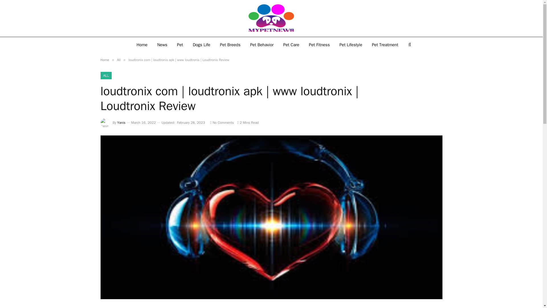 This screenshot has height=308, width=547. What do you see at coordinates (162, 44) in the screenshot?
I see `News` at bounding box center [162, 44].